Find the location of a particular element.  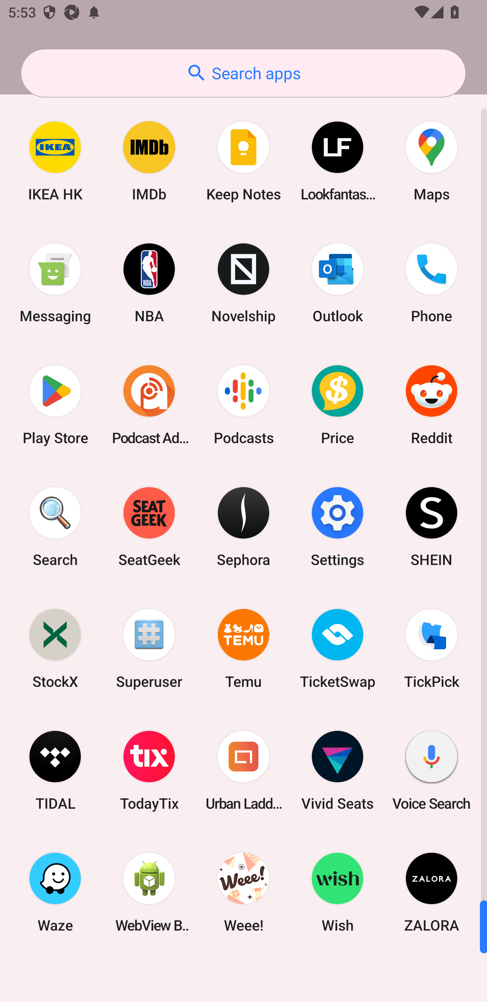

TIDAL is located at coordinates (55, 770).